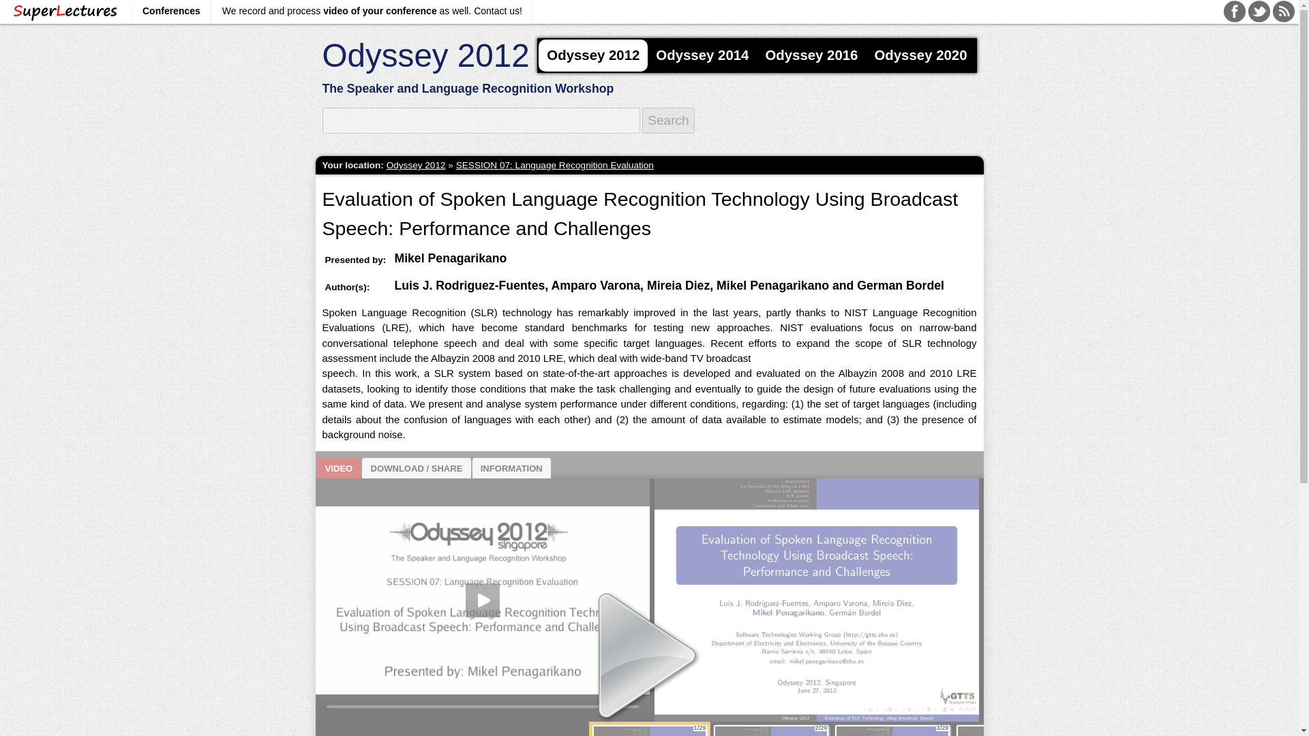  I want to click on Odyssey 2020, so click(920, 55).